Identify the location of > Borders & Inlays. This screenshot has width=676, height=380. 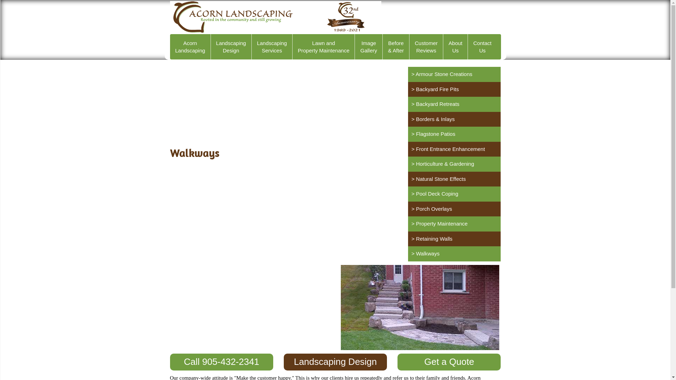
(454, 120).